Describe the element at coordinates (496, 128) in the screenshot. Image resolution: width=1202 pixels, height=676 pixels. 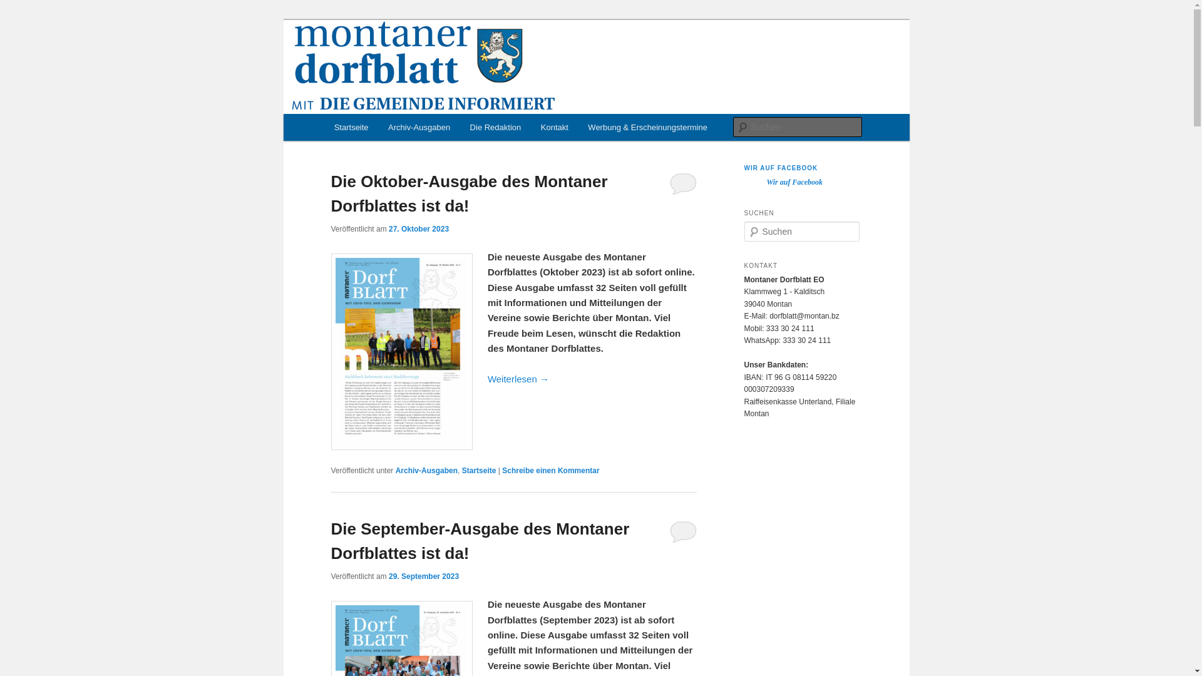
I see `Die Redaktion` at that location.